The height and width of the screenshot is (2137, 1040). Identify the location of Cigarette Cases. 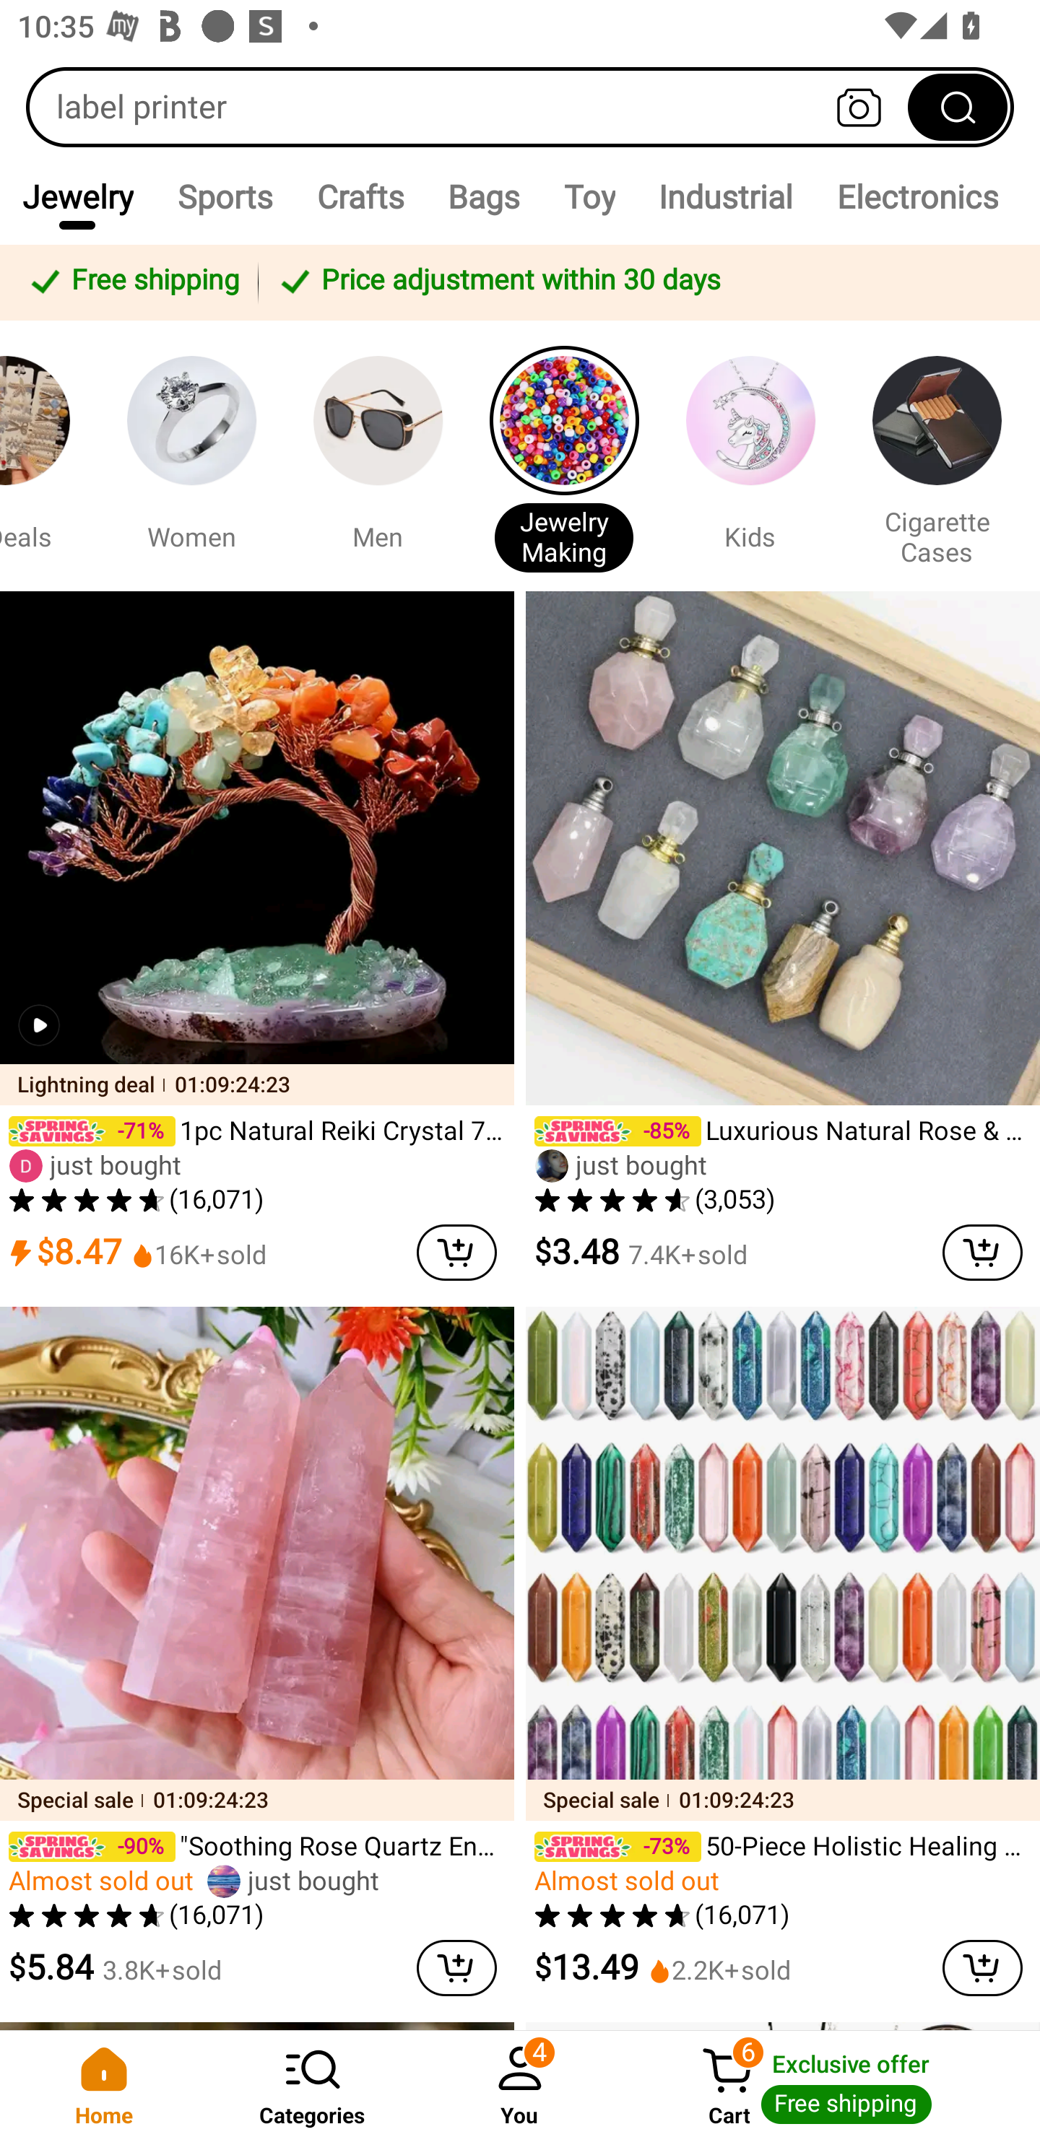
(937, 455).